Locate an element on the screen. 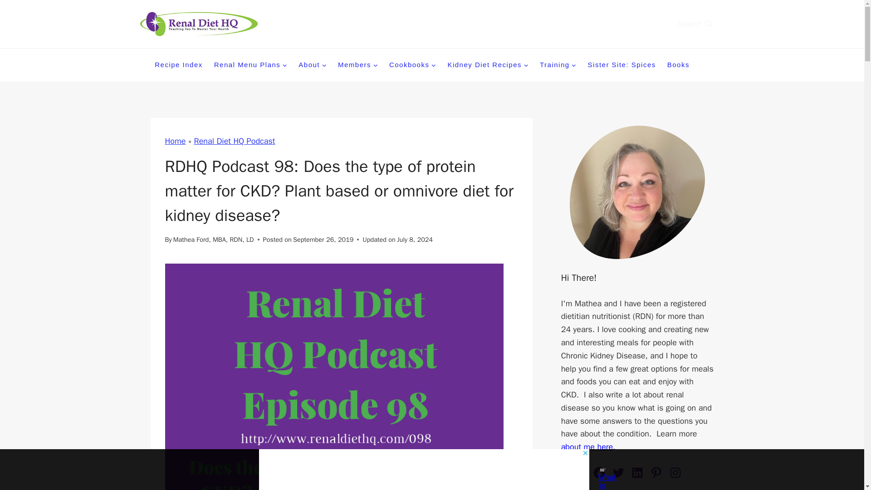  Recipe Index is located at coordinates (179, 65).